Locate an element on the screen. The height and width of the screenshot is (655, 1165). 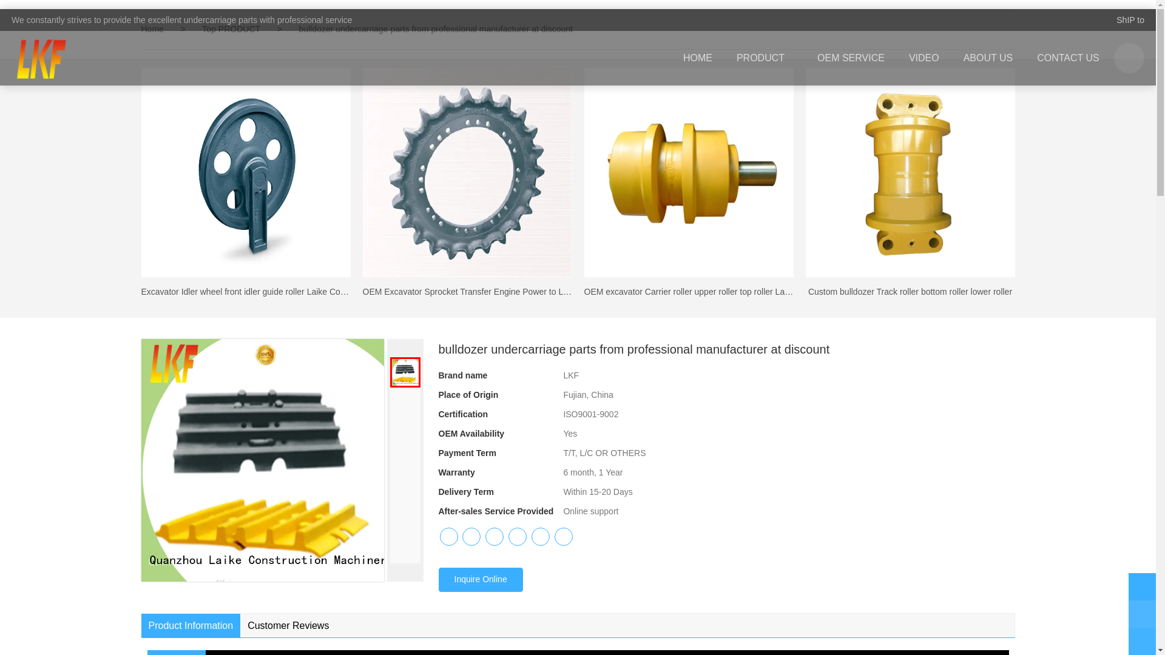
HOME is located at coordinates (698, 58).